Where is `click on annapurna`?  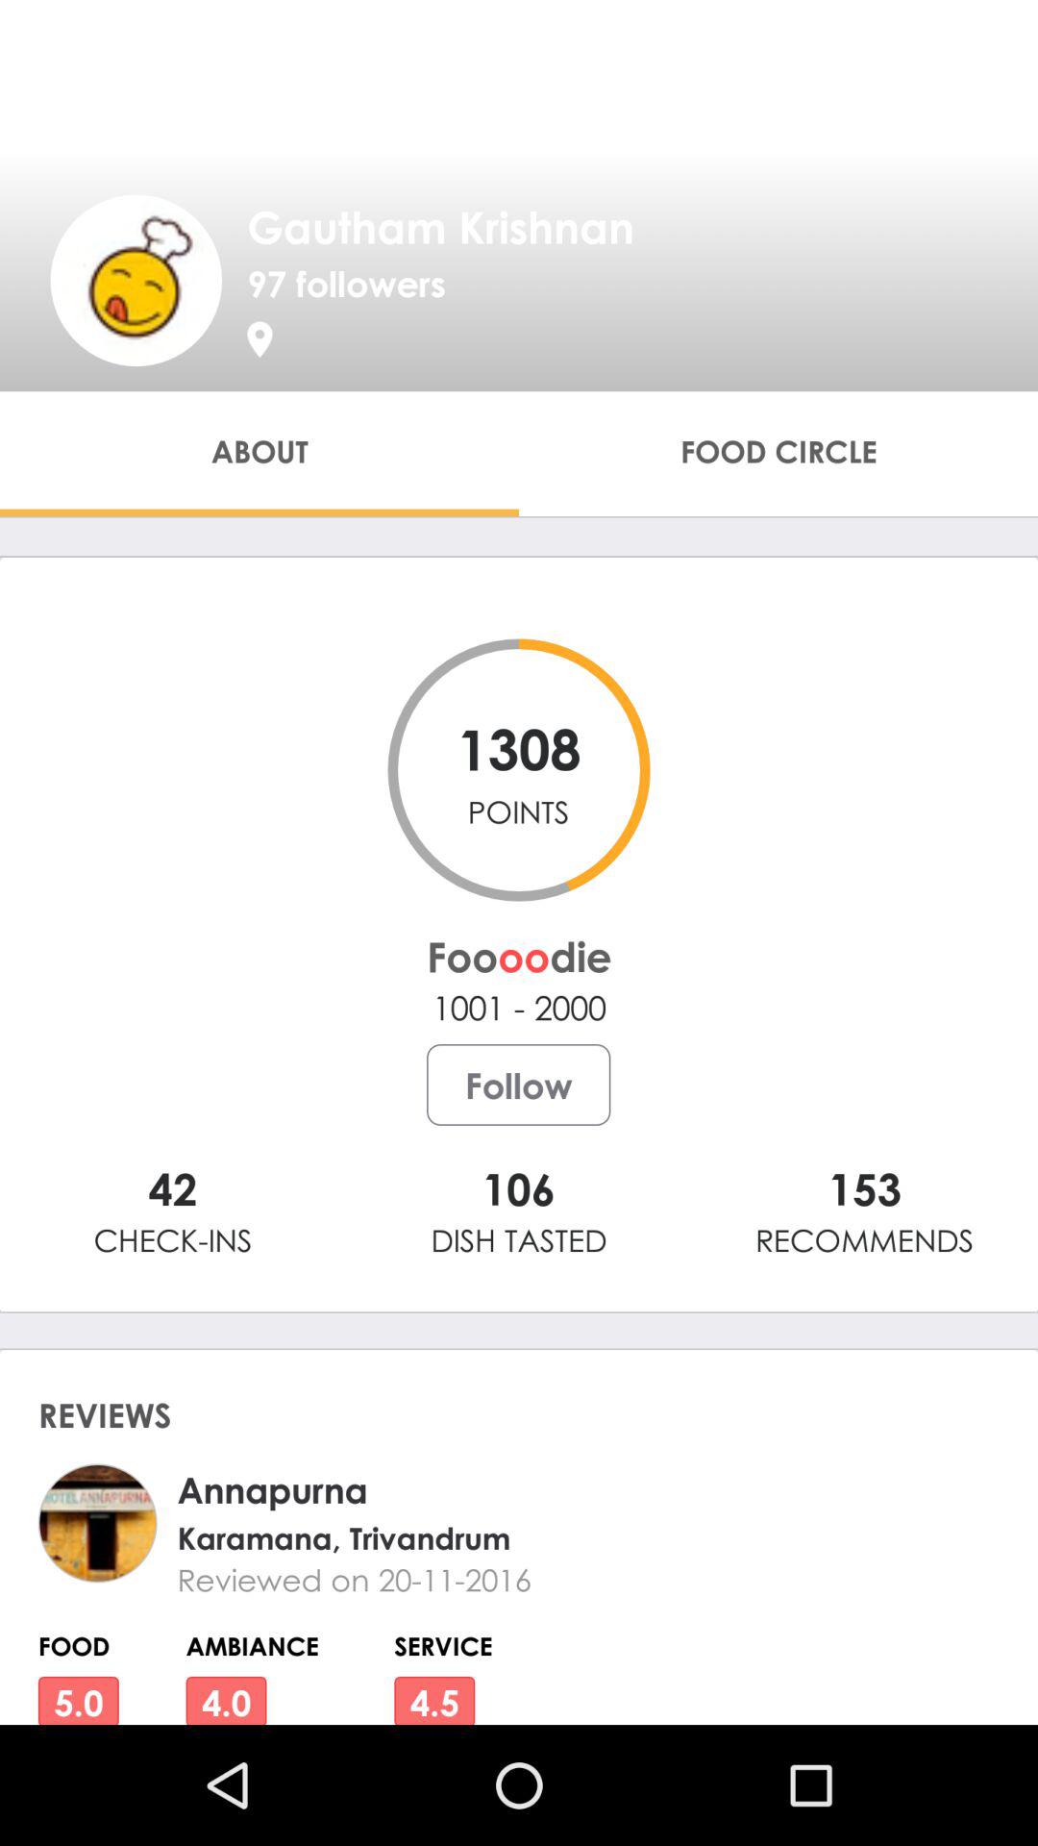 click on annapurna is located at coordinates (552, 1489).